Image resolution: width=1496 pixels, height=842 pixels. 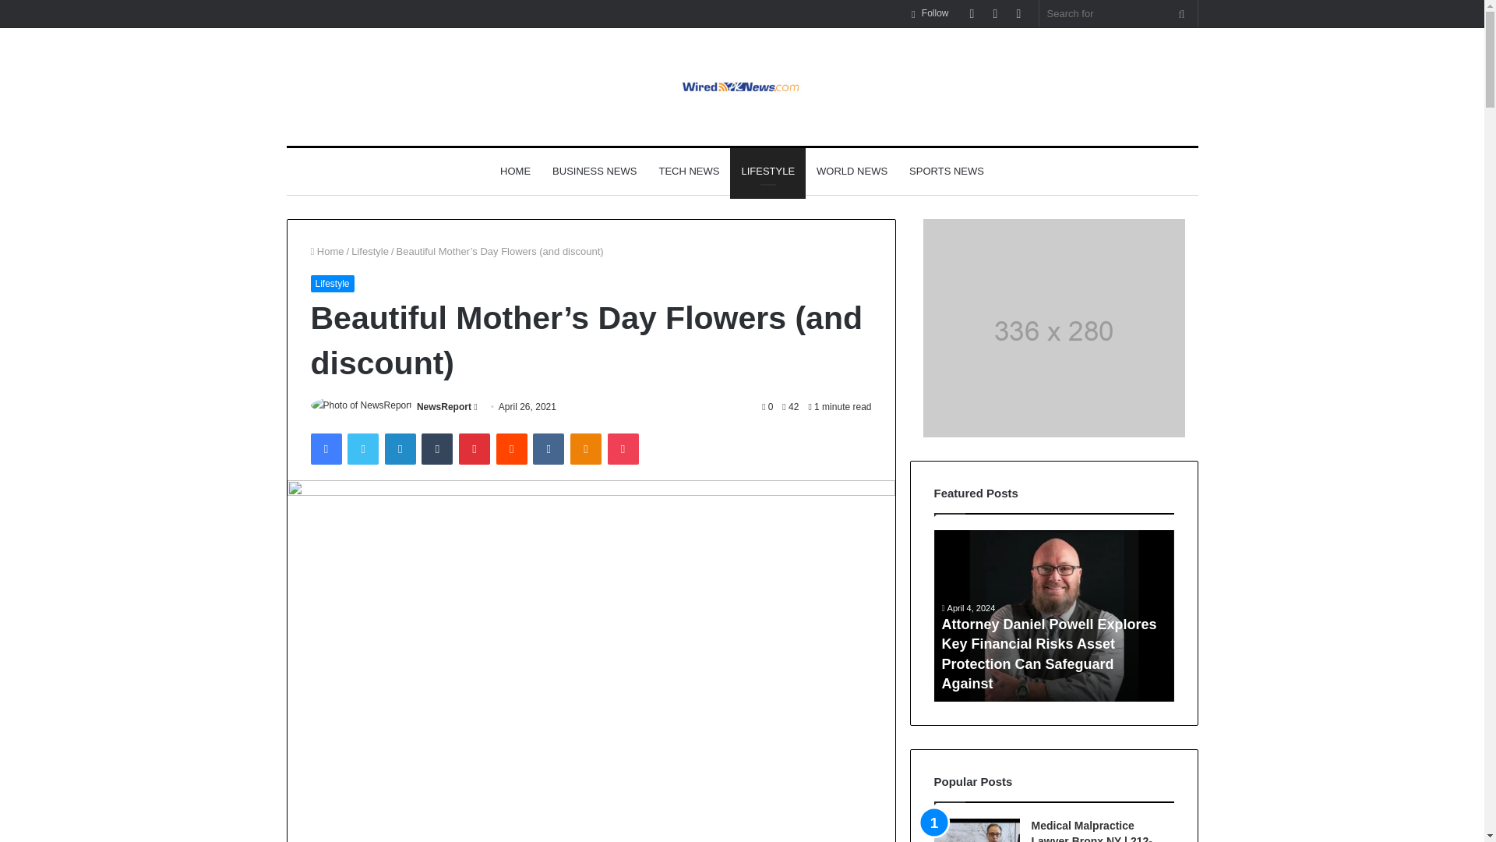 I want to click on Follow, so click(x=930, y=13).